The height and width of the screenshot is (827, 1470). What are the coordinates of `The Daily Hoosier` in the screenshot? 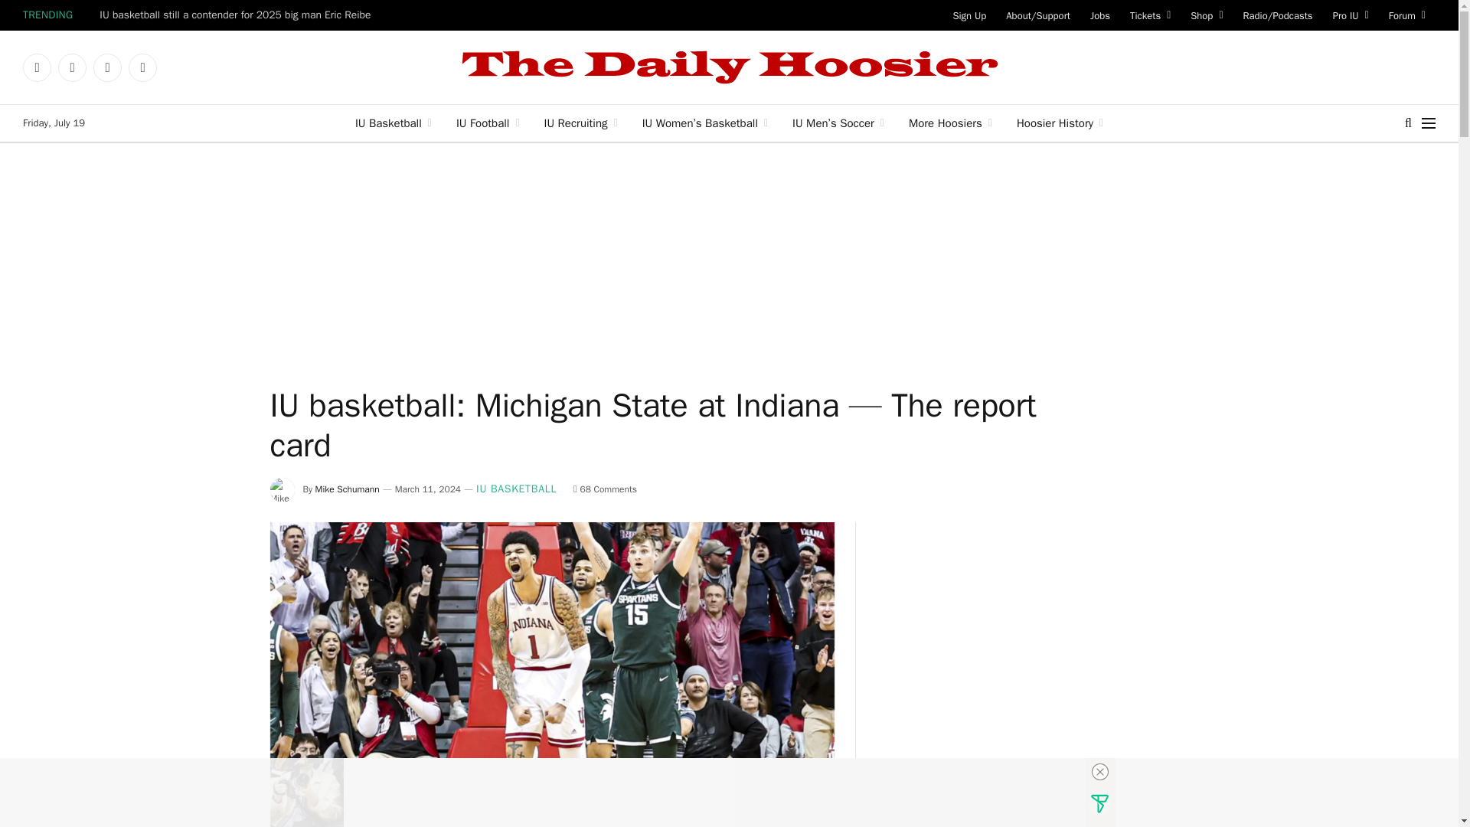 It's located at (729, 67).